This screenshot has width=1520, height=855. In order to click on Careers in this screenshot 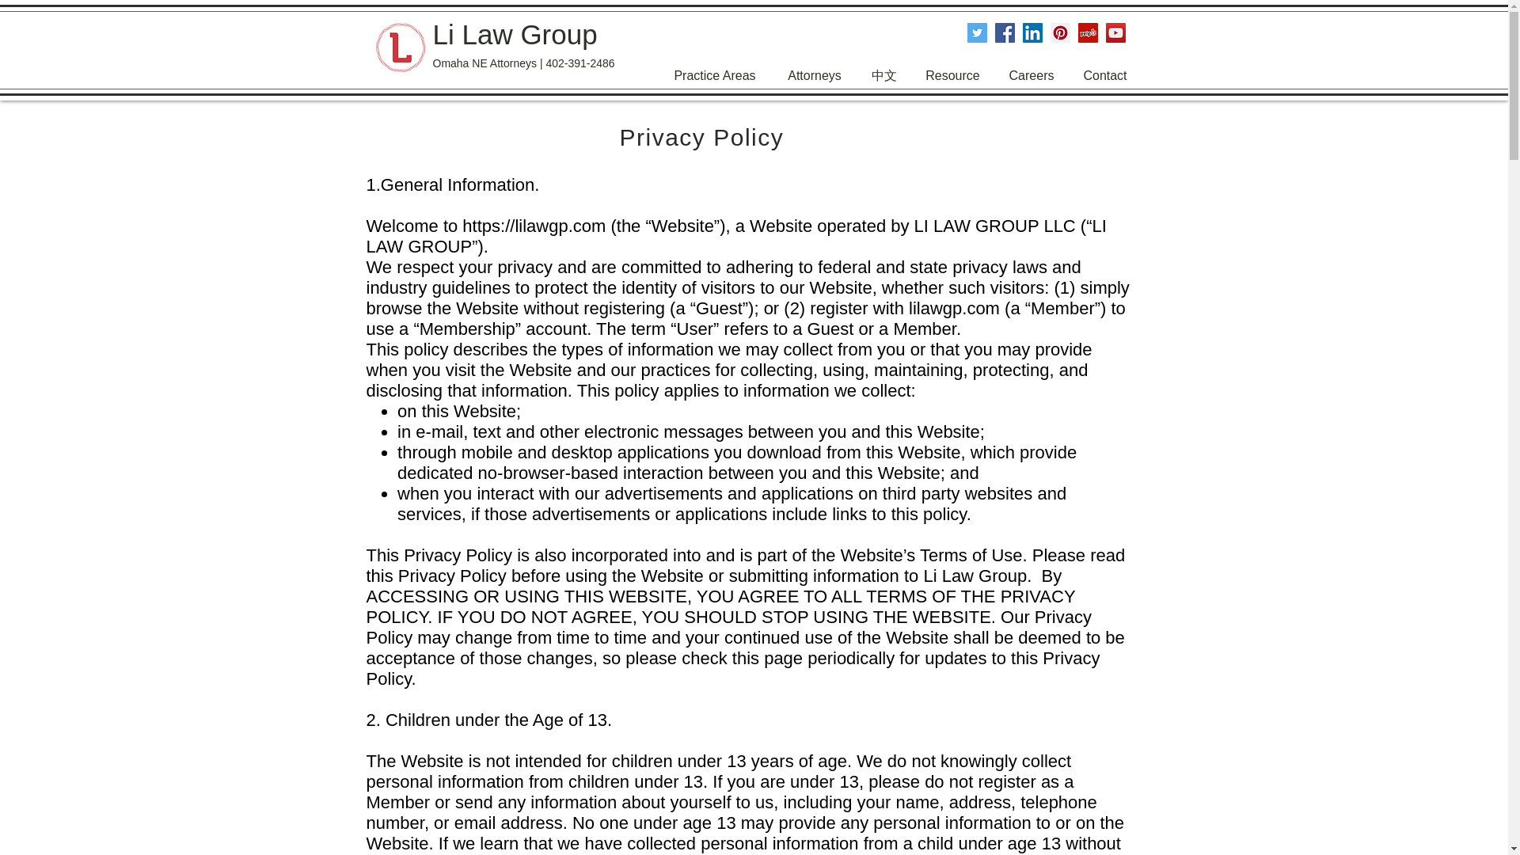, I will do `click(1031, 76)`.